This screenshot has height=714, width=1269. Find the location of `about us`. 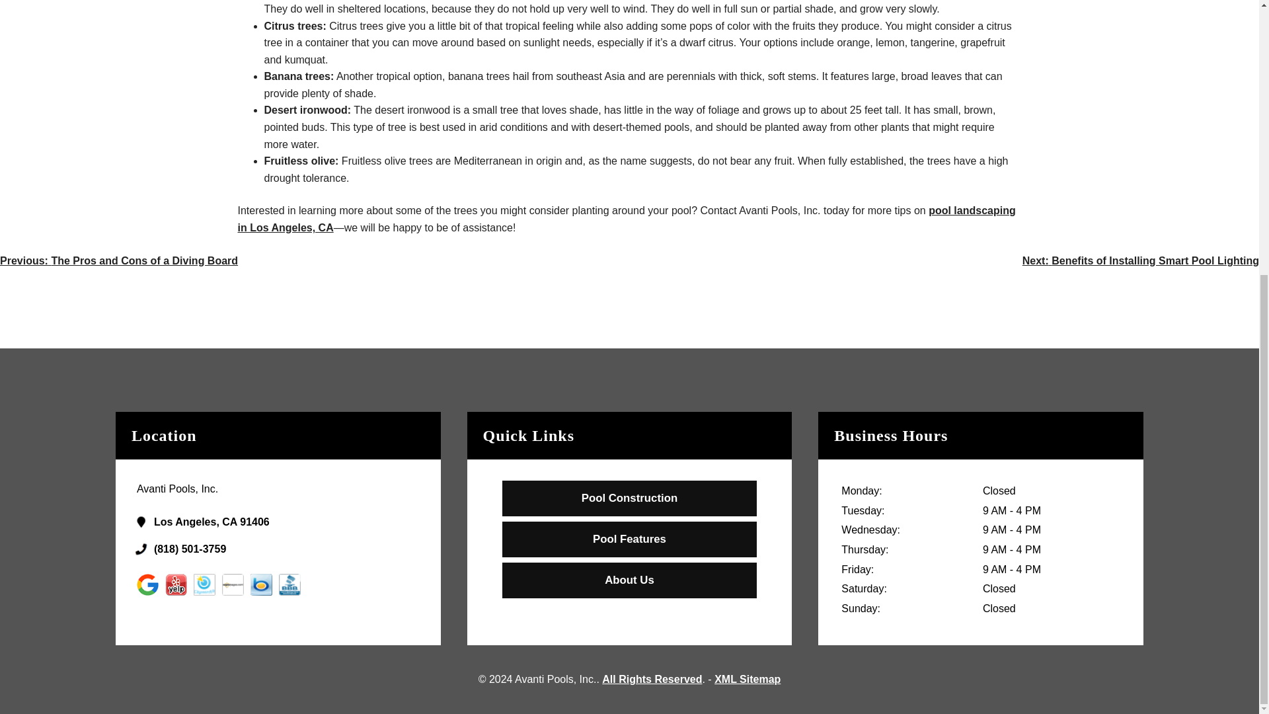

about us is located at coordinates (629, 580).